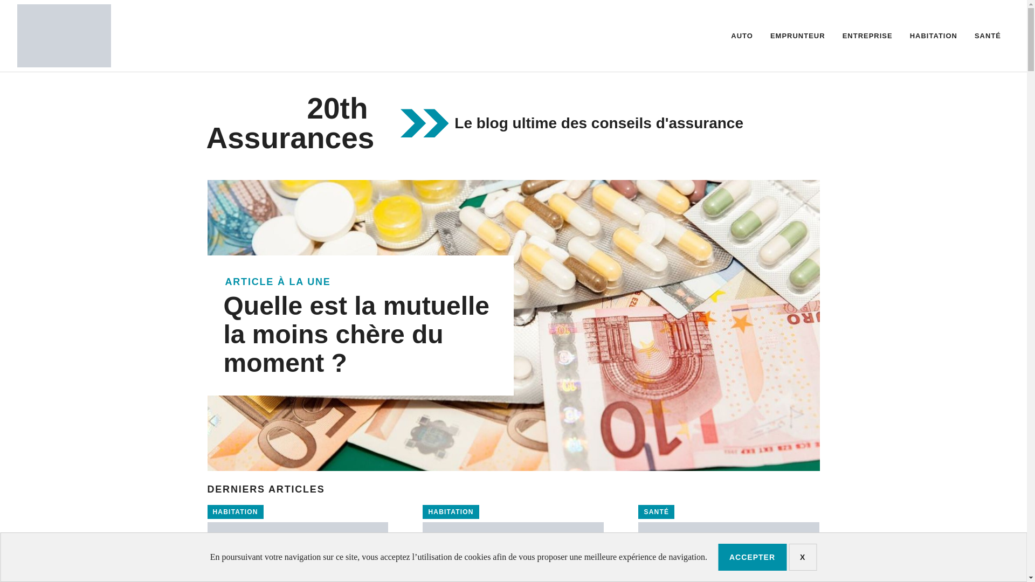 The image size is (1035, 582). Describe the element at coordinates (798, 36) in the screenshot. I see `EMPRUNTEUR` at that location.